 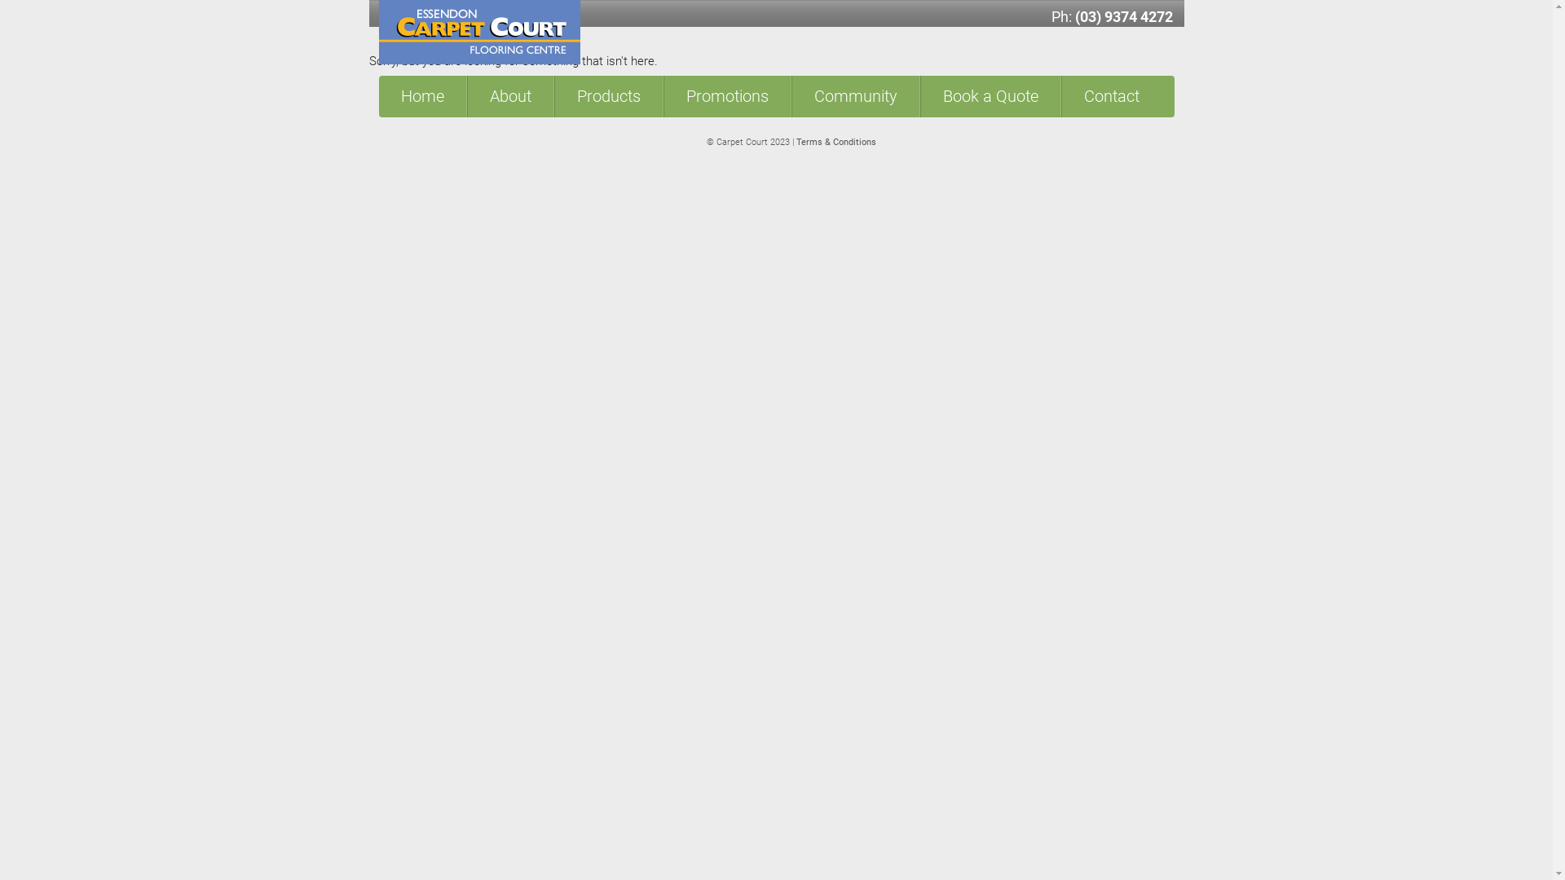 I want to click on Book a Quote, so click(x=990, y=96).